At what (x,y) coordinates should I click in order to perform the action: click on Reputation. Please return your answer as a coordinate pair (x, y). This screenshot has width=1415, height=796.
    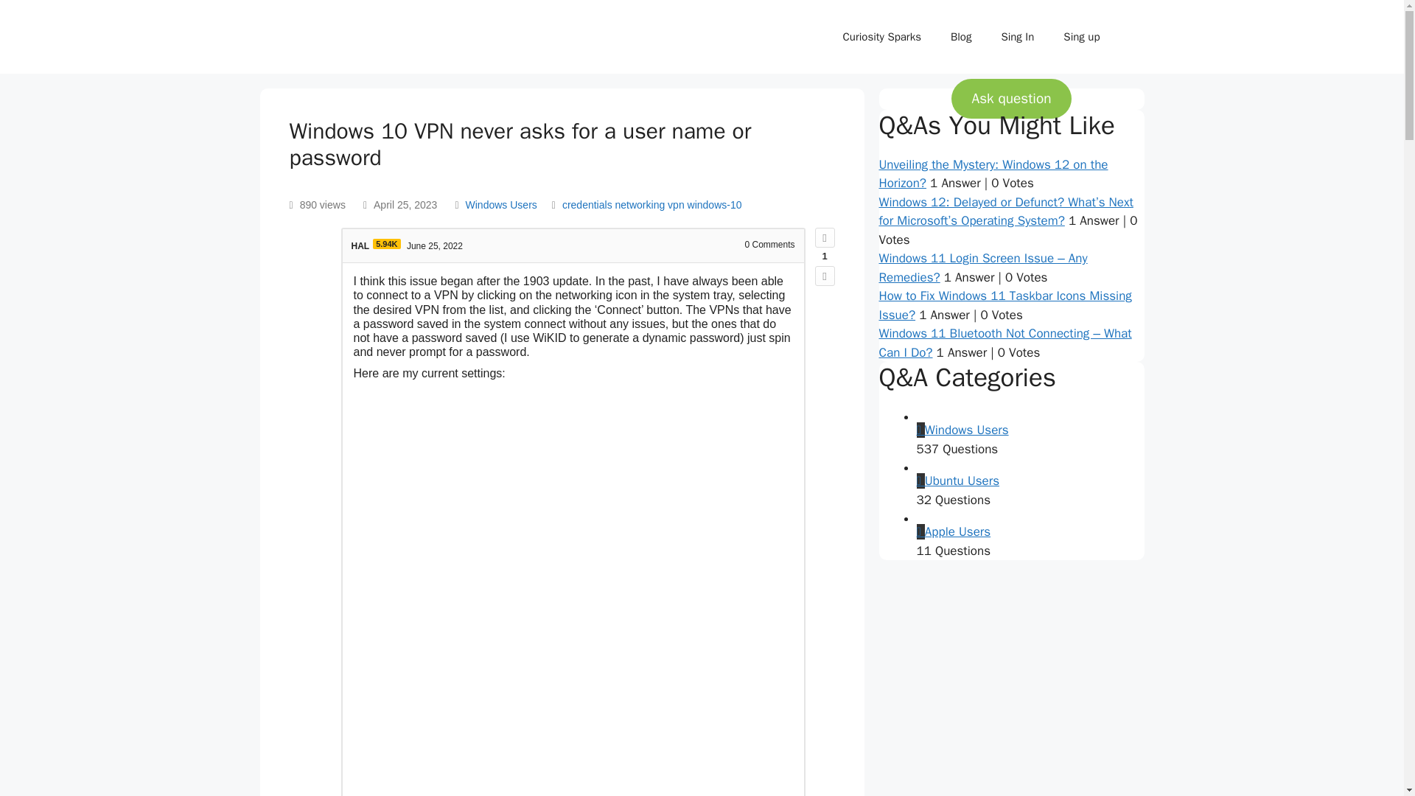
    Looking at the image, I should click on (386, 244).